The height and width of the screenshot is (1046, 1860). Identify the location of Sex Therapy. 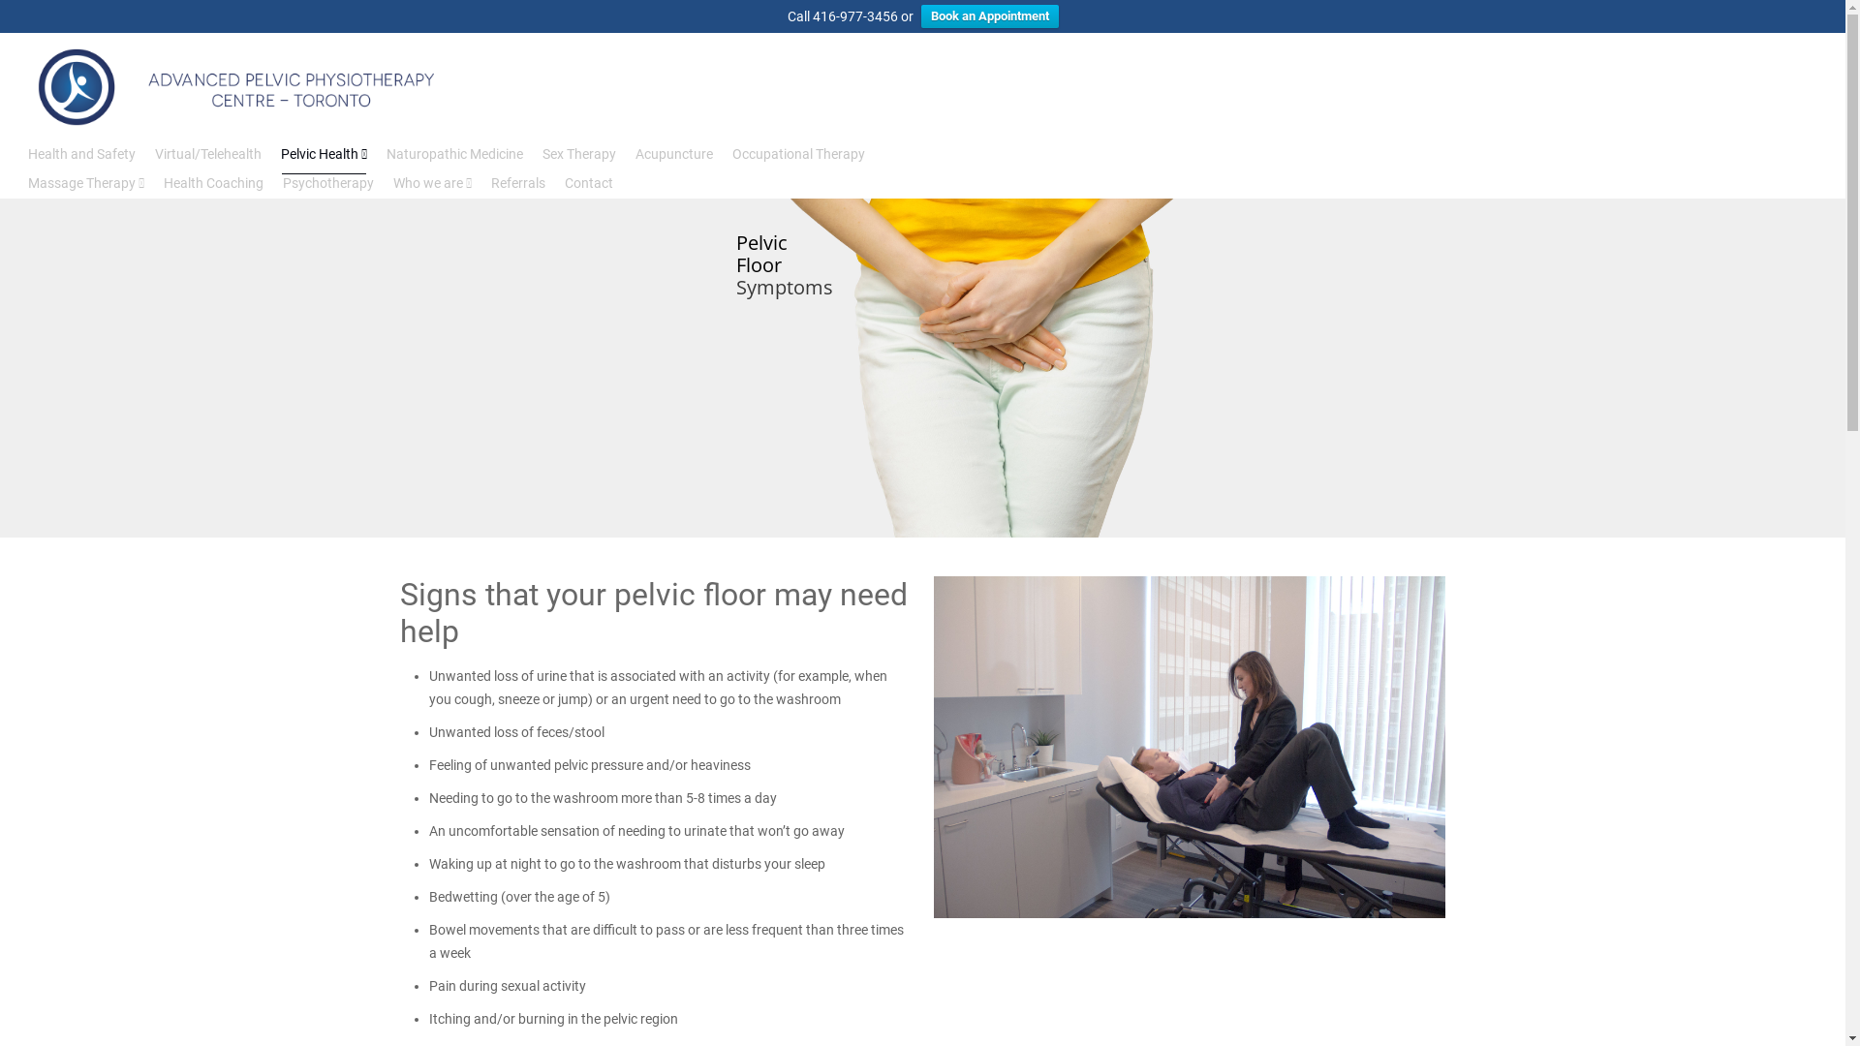
(579, 154).